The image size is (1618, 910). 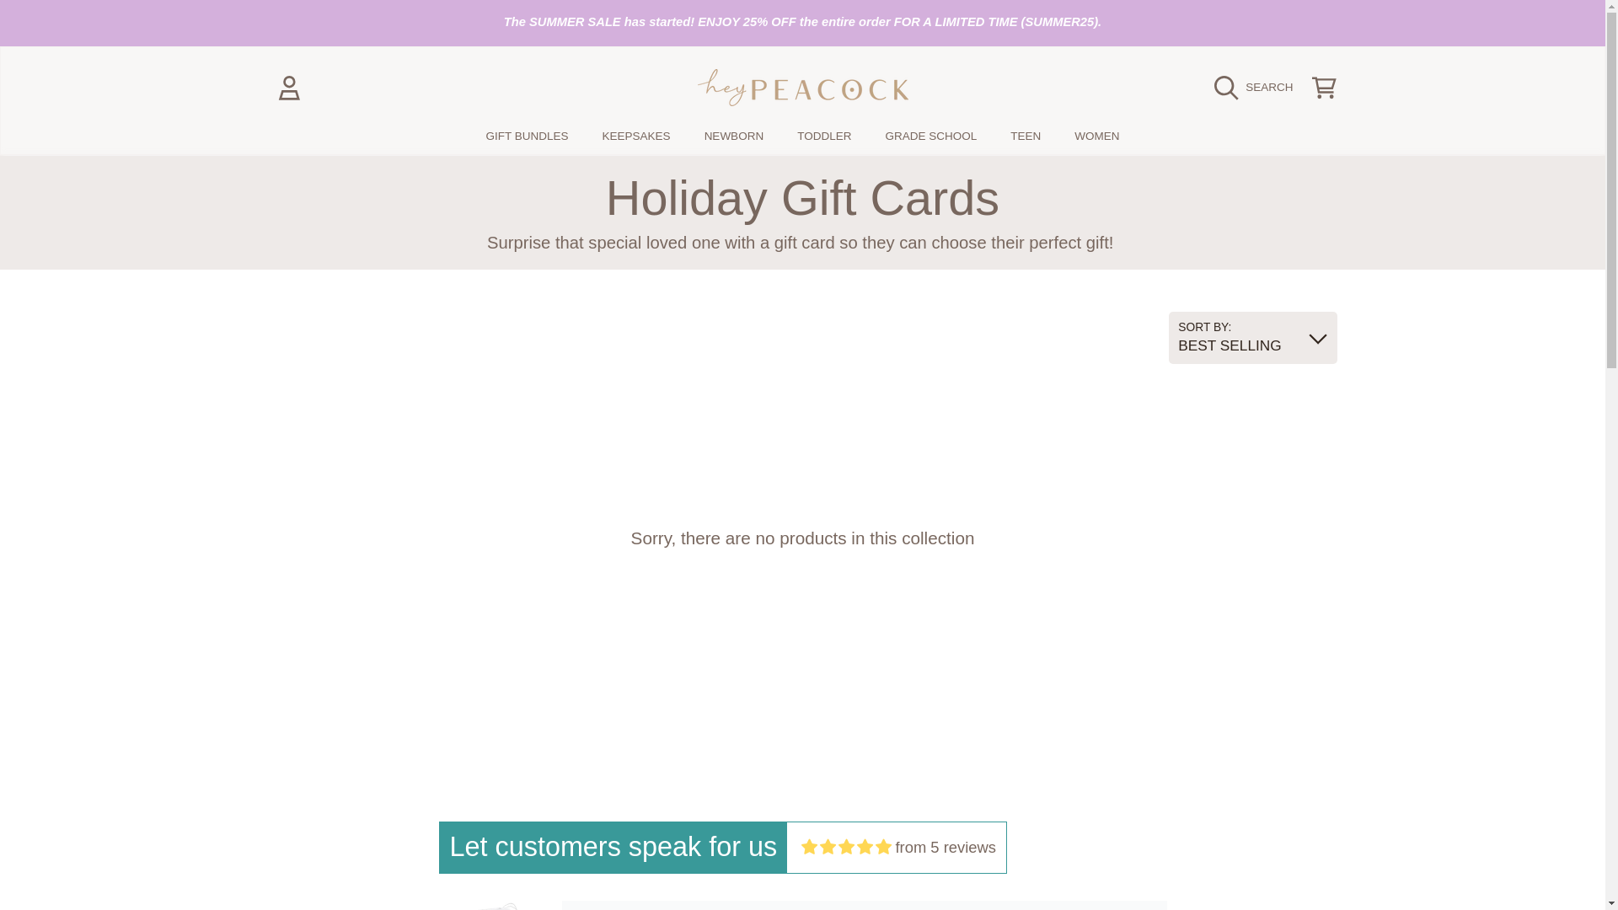 I want to click on SKIP TO CONTENT, so click(x=120, y=24).